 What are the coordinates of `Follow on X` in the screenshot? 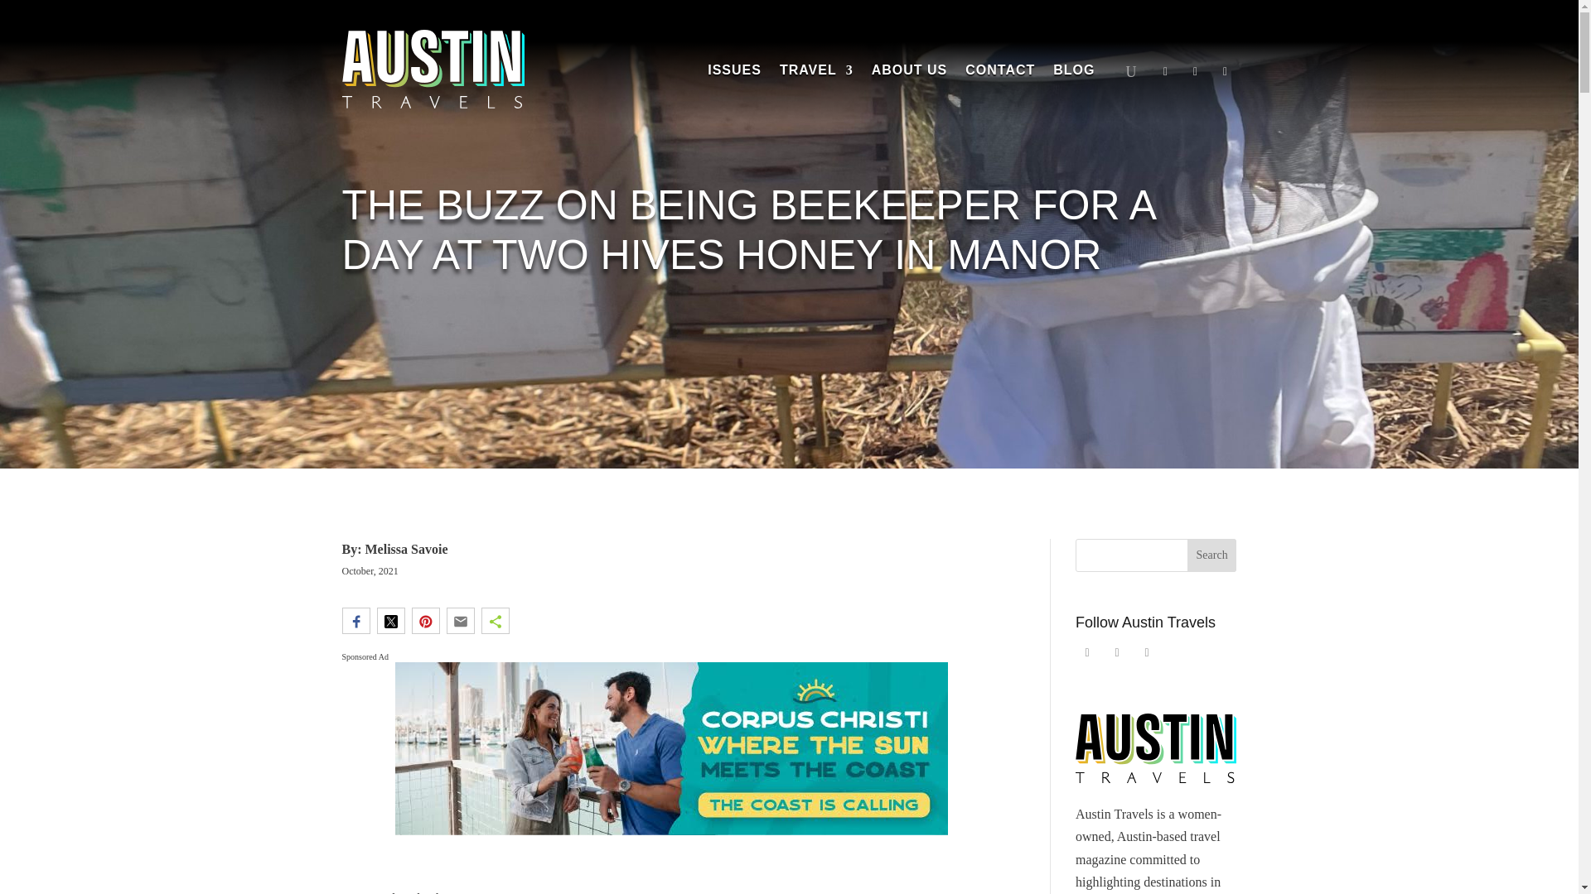 It's located at (1195, 72).